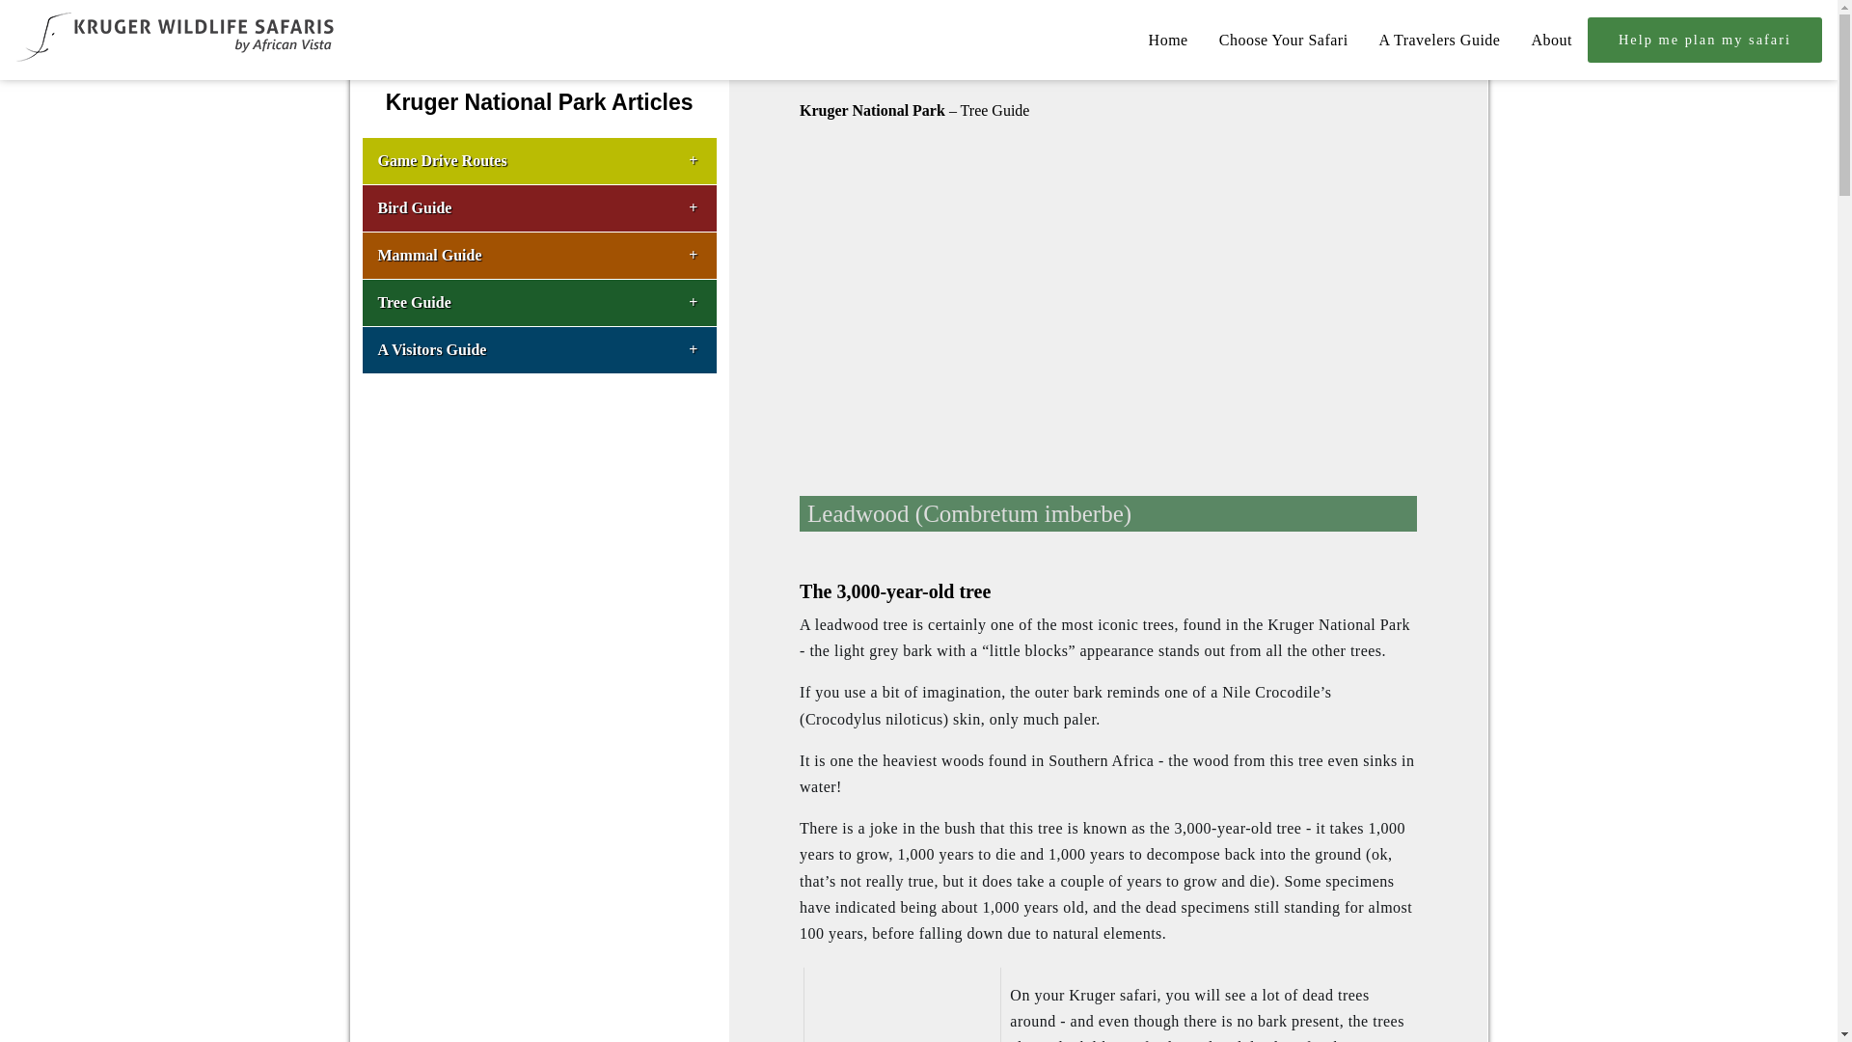 The width and height of the screenshot is (1852, 1042). Describe the element at coordinates (183, 60) in the screenshot. I see `Kruger Wildlife Home` at that location.